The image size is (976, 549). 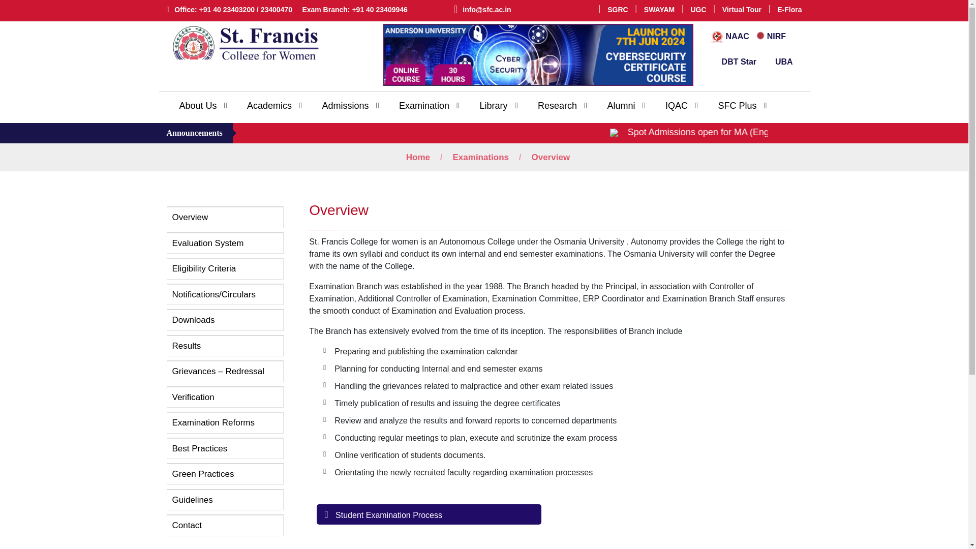 I want to click on SWAYAM, so click(x=659, y=9).